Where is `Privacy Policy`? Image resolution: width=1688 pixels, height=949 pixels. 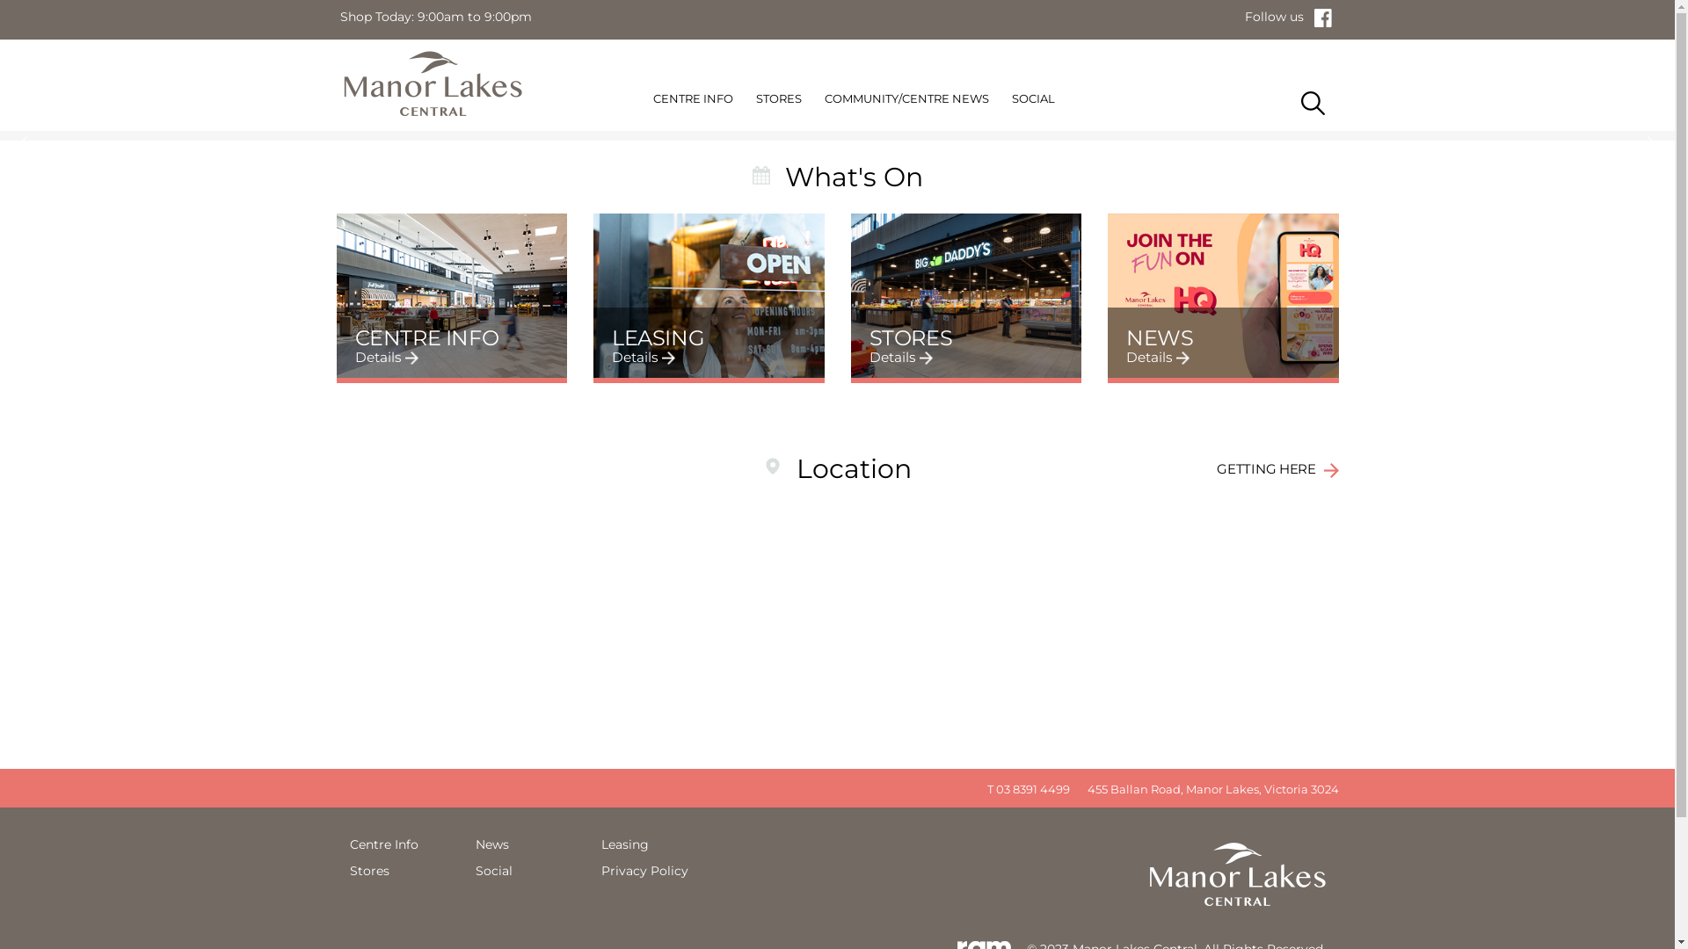 Privacy Policy is located at coordinates (645, 871).